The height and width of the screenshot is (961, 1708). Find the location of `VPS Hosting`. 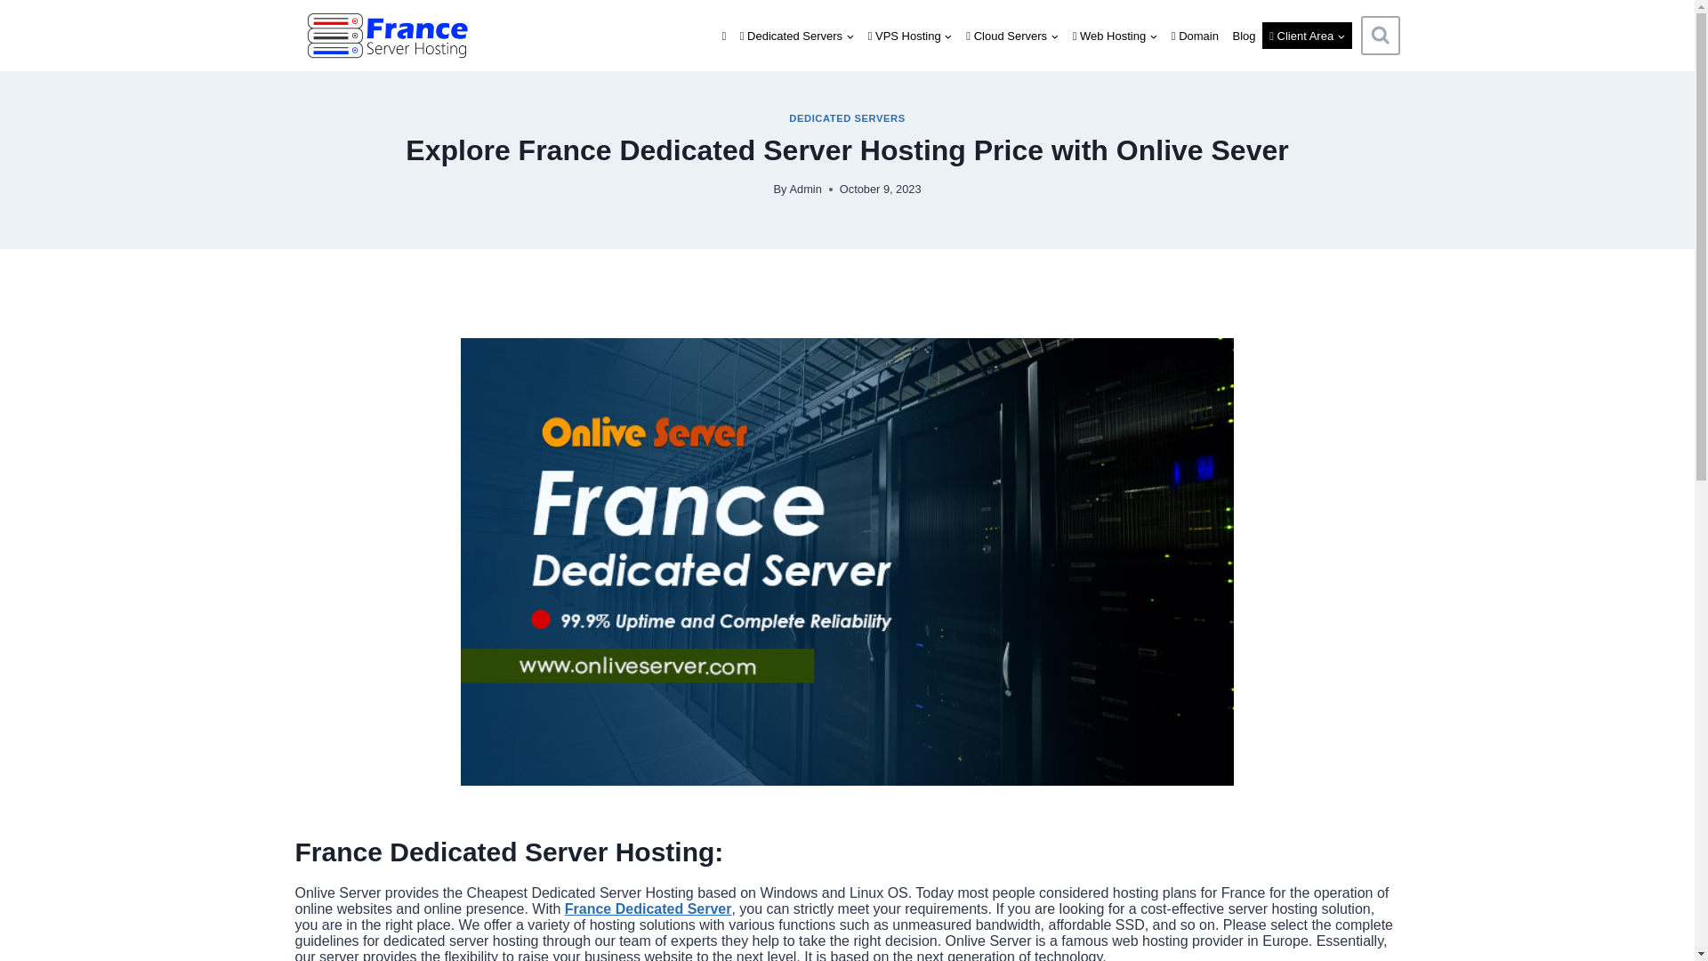

VPS Hosting is located at coordinates (910, 36).